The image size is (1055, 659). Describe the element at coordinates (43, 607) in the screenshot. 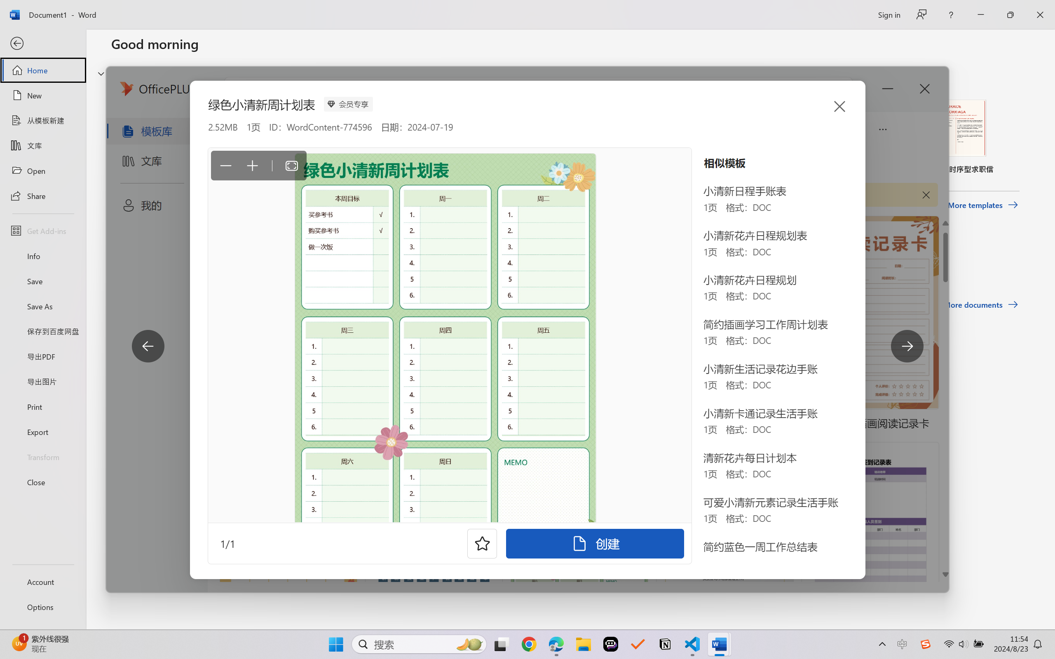

I see `Options` at that location.